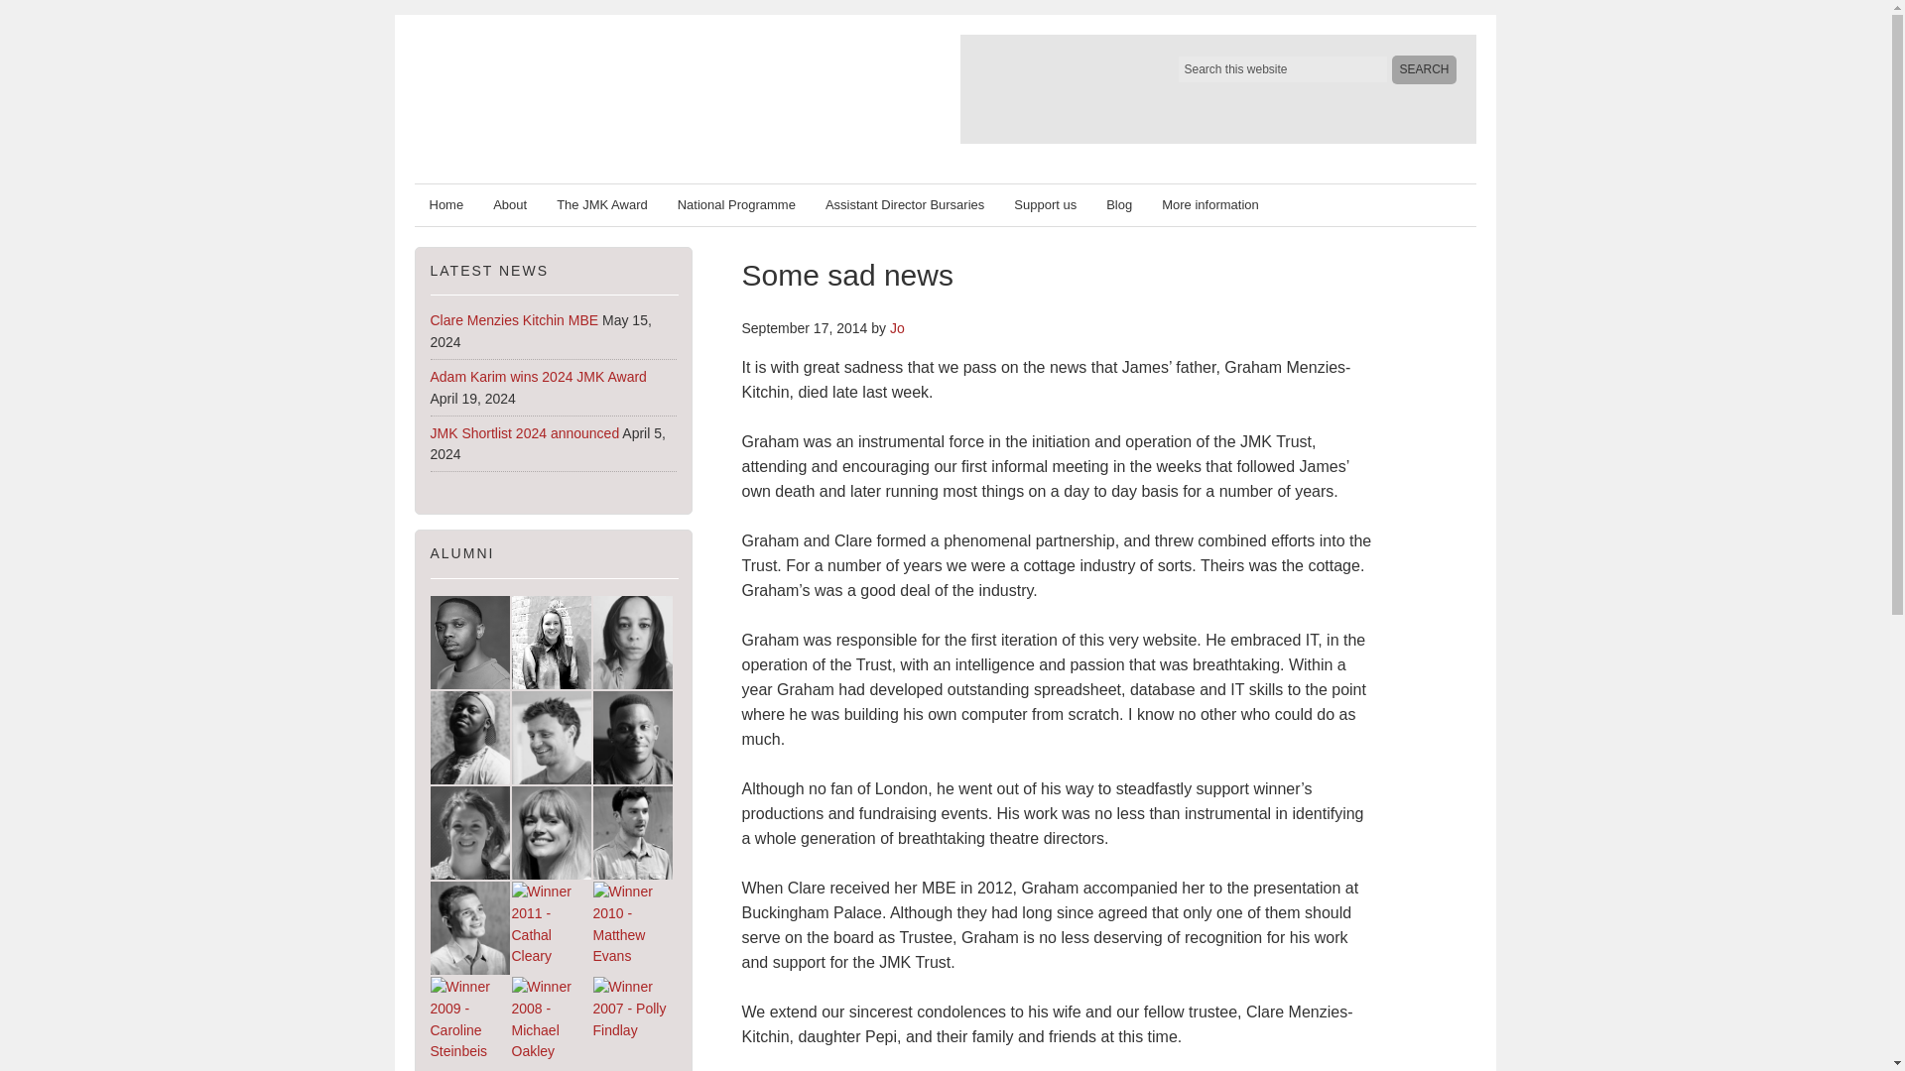 This screenshot has width=1905, height=1071. I want to click on Support us, so click(1045, 204).